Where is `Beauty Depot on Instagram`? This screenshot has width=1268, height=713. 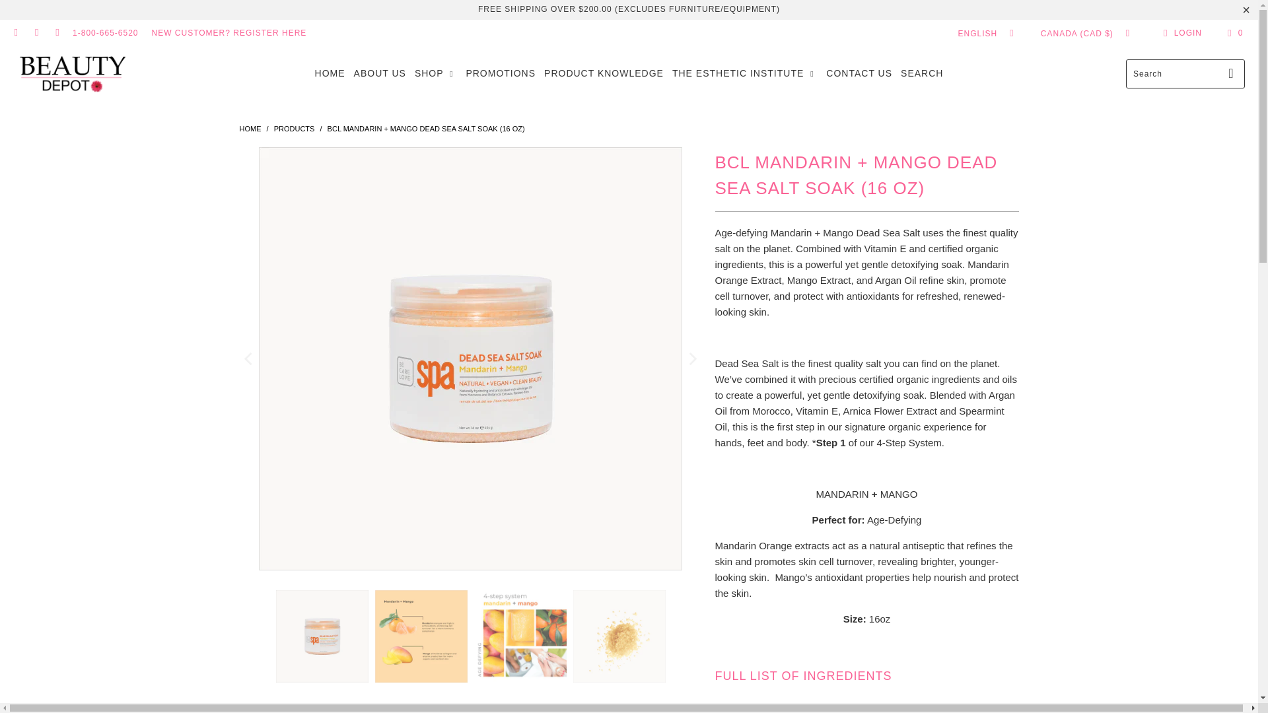
Beauty Depot on Instagram is located at coordinates (36, 33).